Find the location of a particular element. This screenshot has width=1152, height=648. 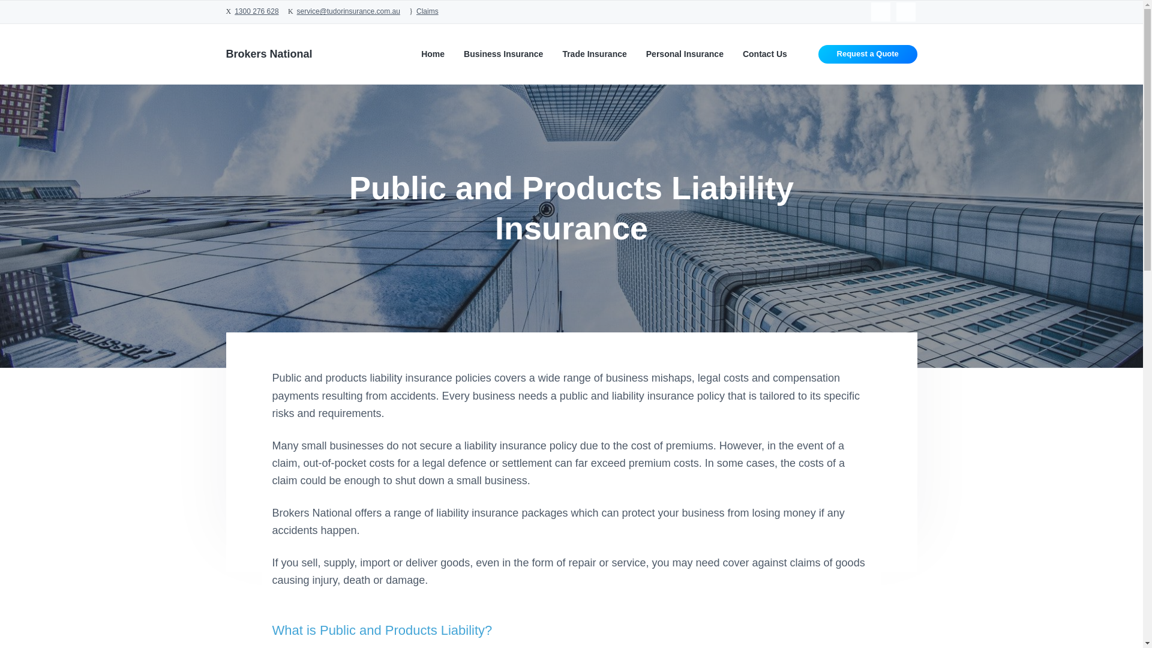

1300 276 628 is located at coordinates (257, 11).